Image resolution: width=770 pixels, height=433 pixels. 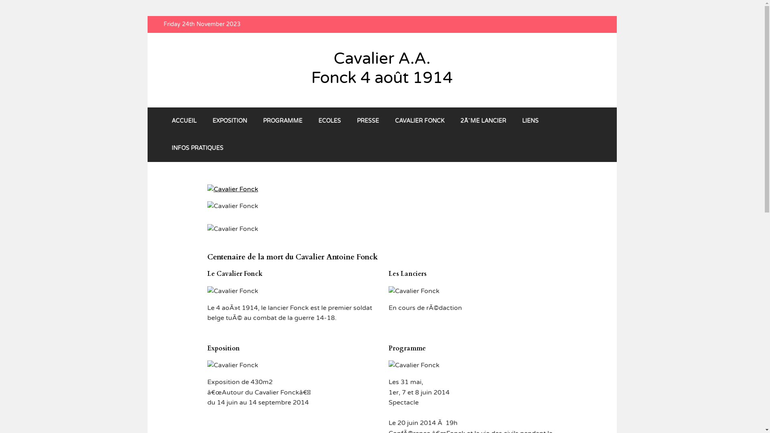 What do you see at coordinates (530, 121) in the screenshot?
I see `LIENS` at bounding box center [530, 121].